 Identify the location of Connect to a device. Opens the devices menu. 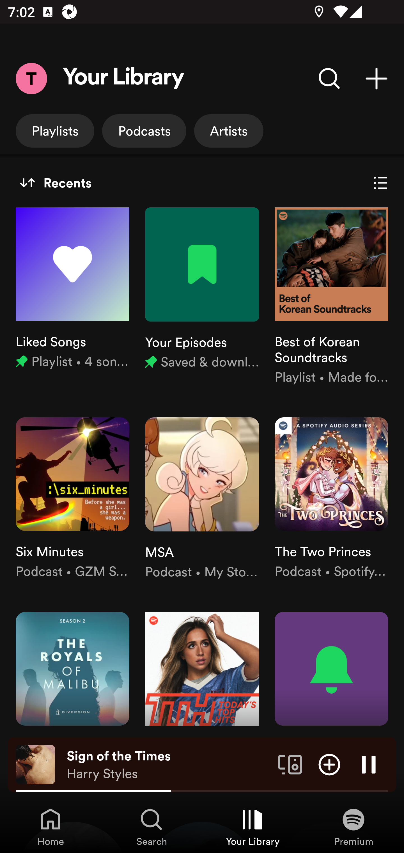
(290, 764).